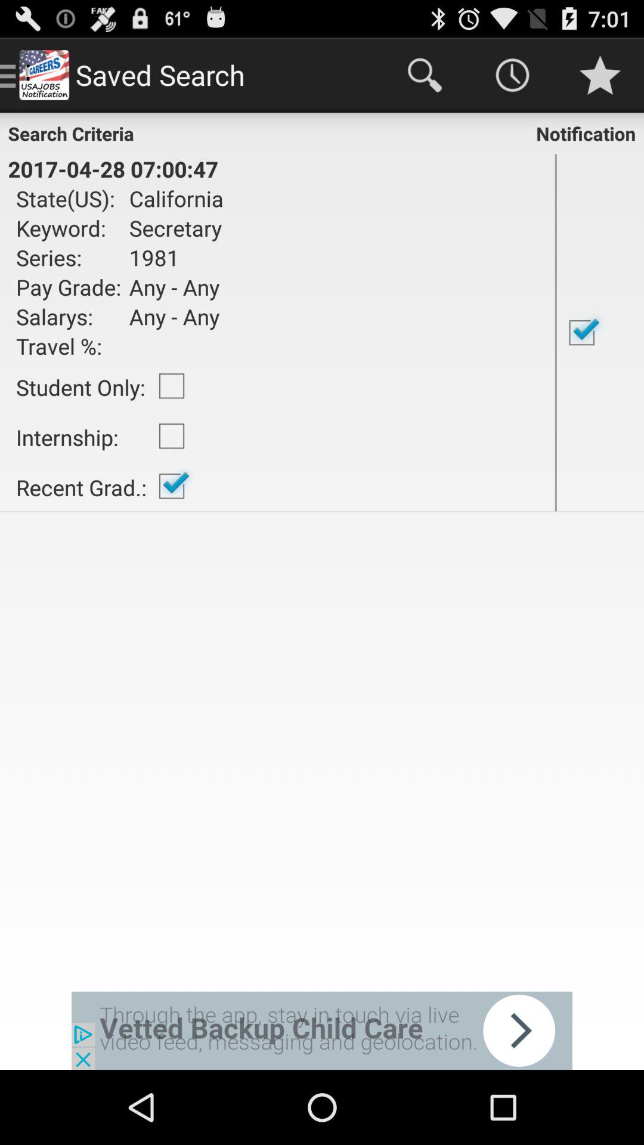 This screenshot has width=644, height=1145. What do you see at coordinates (600, 333) in the screenshot?
I see `activate or deactivate the notifications` at bounding box center [600, 333].